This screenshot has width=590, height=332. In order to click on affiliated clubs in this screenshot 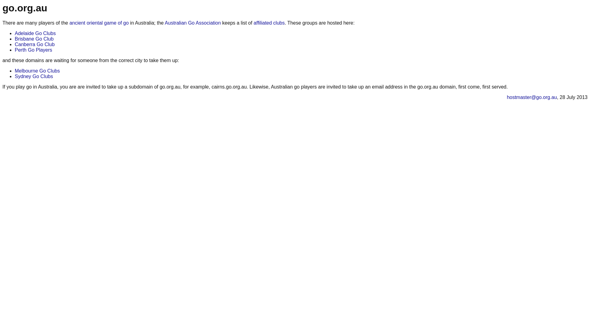, I will do `click(269, 23)`.